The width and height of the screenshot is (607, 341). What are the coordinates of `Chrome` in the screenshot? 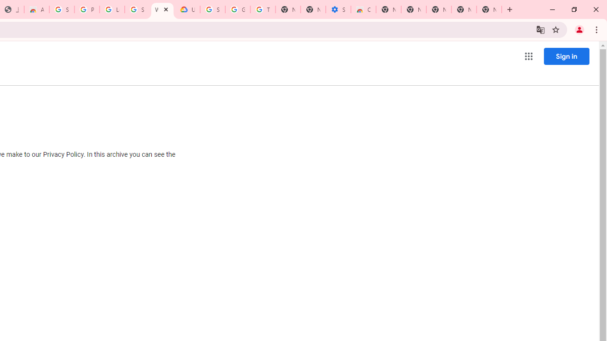 It's located at (598, 29).